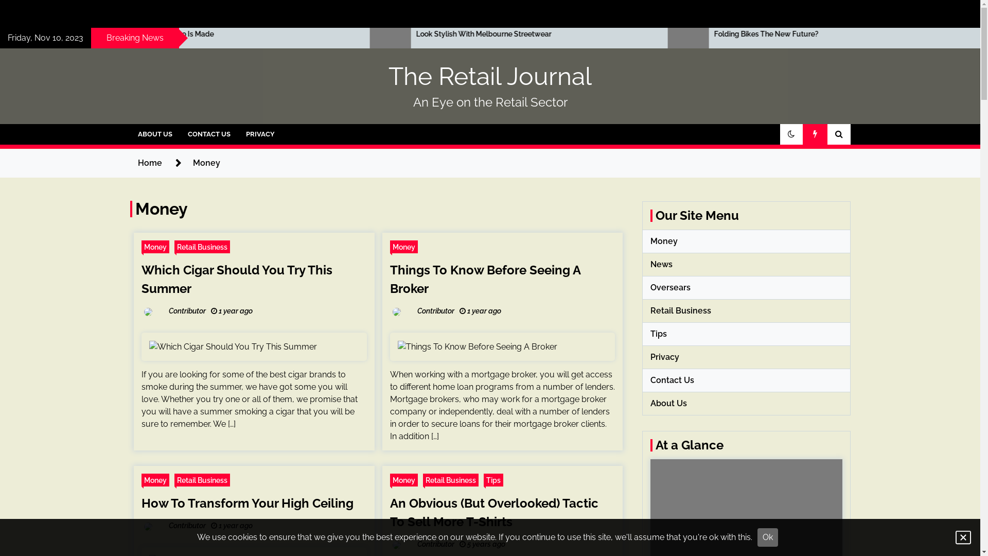  What do you see at coordinates (202, 480) in the screenshot?
I see `Retail Business` at bounding box center [202, 480].